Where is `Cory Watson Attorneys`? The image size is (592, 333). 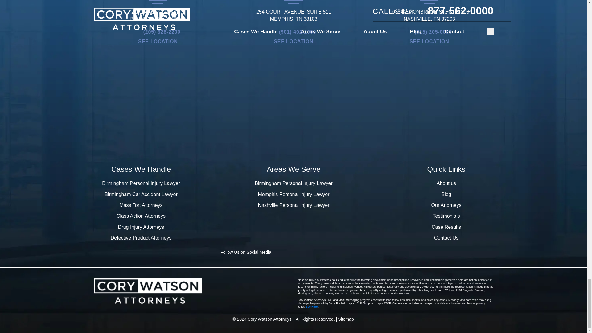 Cory Watson Attorneys is located at coordinates (147, 291).